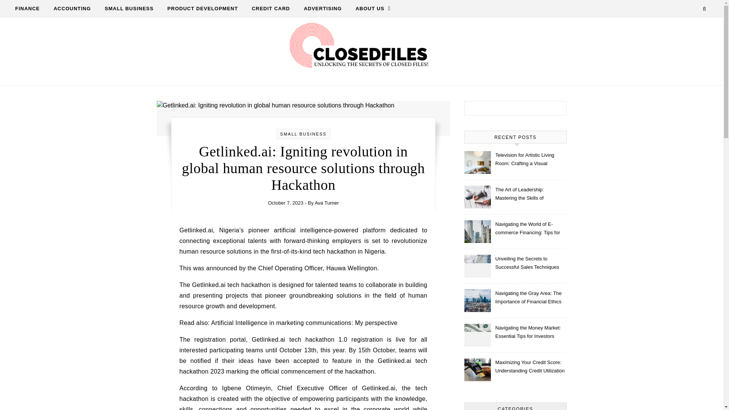  Describe the element at coordinates (322, 9) in the screenshot. I see `ADVERTISING` at that location.